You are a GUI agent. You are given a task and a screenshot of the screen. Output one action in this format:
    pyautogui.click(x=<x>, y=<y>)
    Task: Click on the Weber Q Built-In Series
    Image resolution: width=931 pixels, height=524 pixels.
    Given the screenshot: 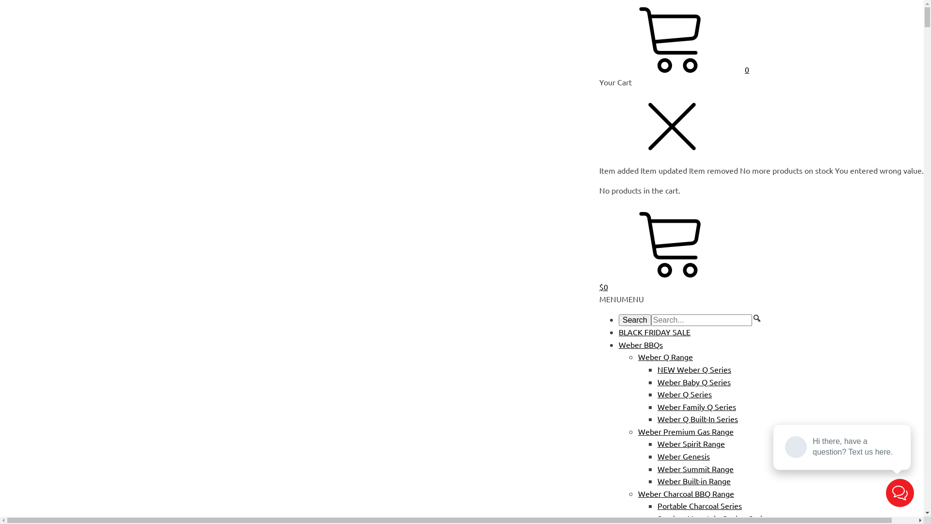 What is the action you would take?
    pyautogui.click(x=698, y=419)
    